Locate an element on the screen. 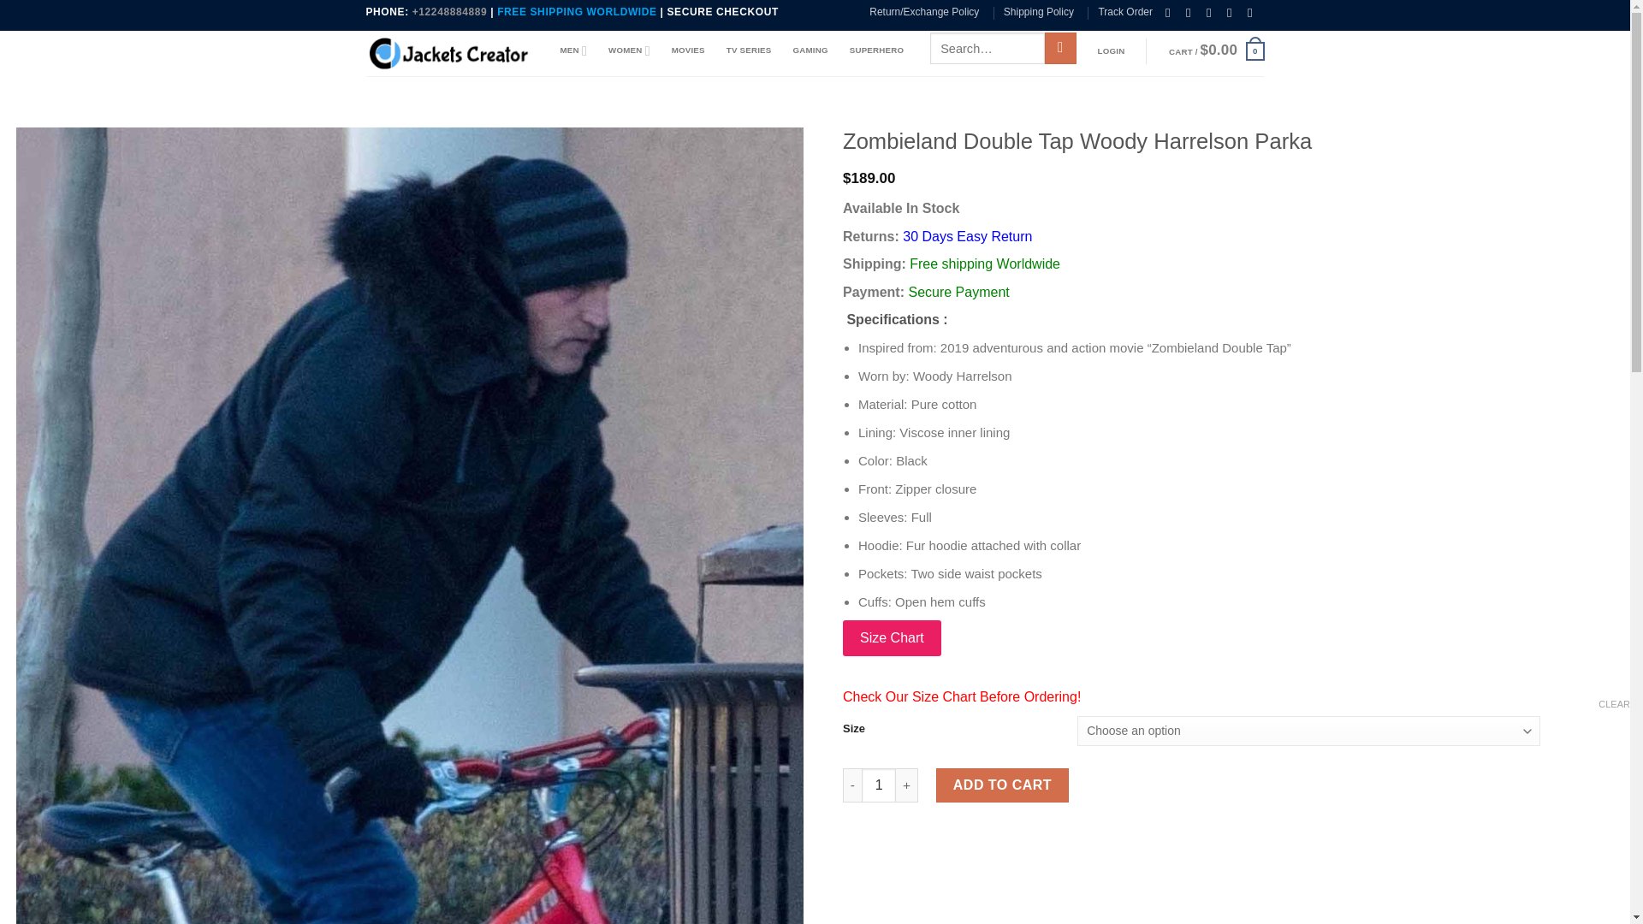 The image size is (1643, 924). Cart is located at coordinates (1217, 51).